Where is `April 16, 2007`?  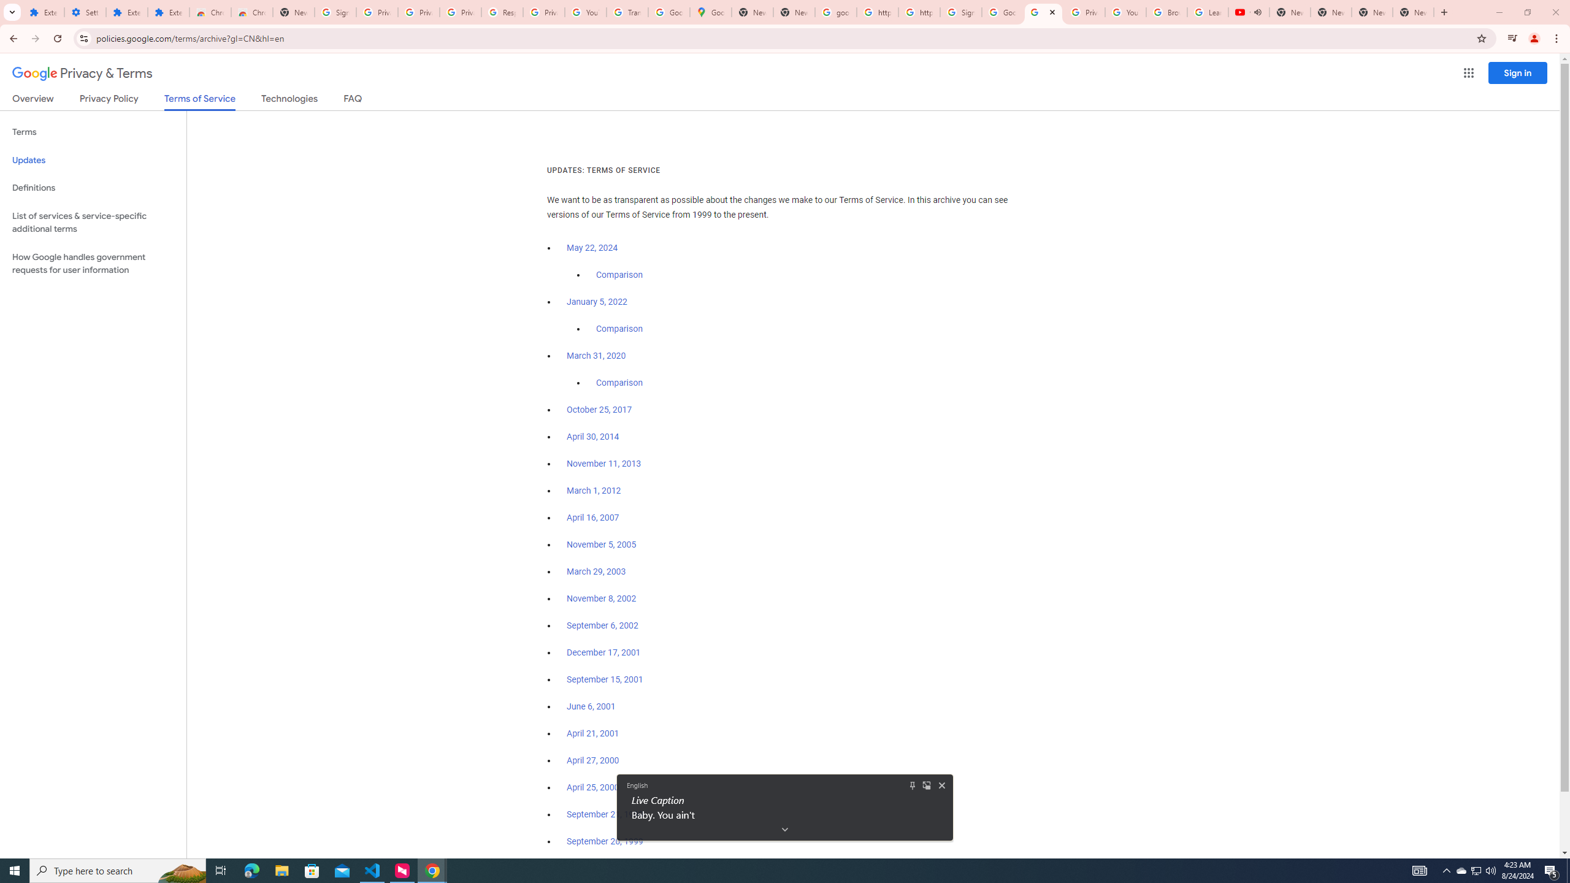
April 16, 2007 is located at coordinates (15, 871).